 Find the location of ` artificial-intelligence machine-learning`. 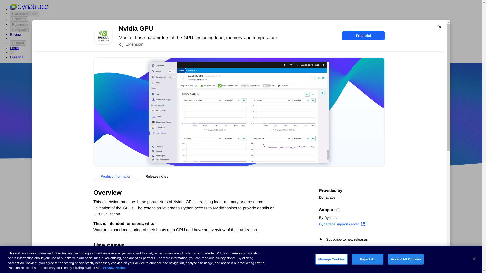

 artificial-intelligence machine-learning is located at coordinates (202, 259).